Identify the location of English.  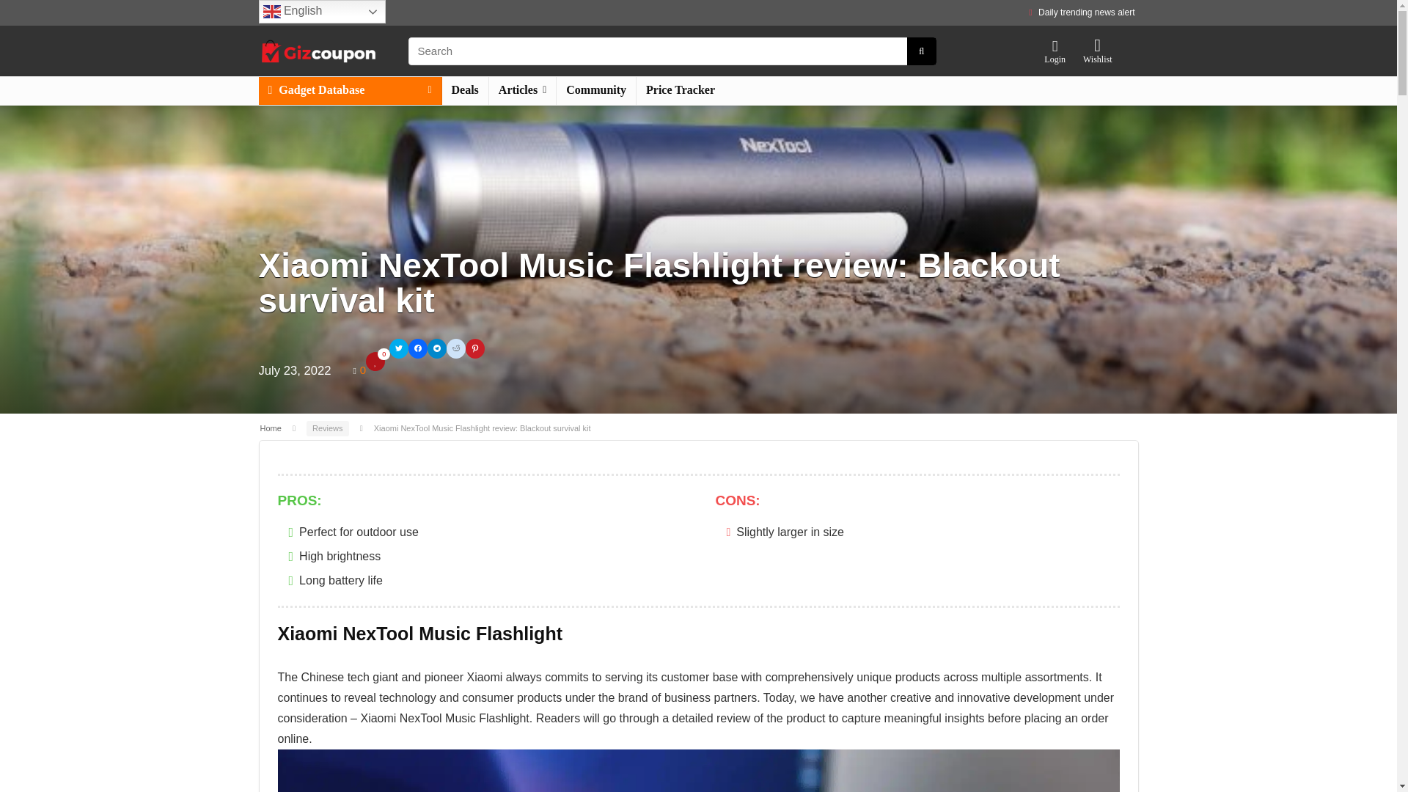
(321, 12).